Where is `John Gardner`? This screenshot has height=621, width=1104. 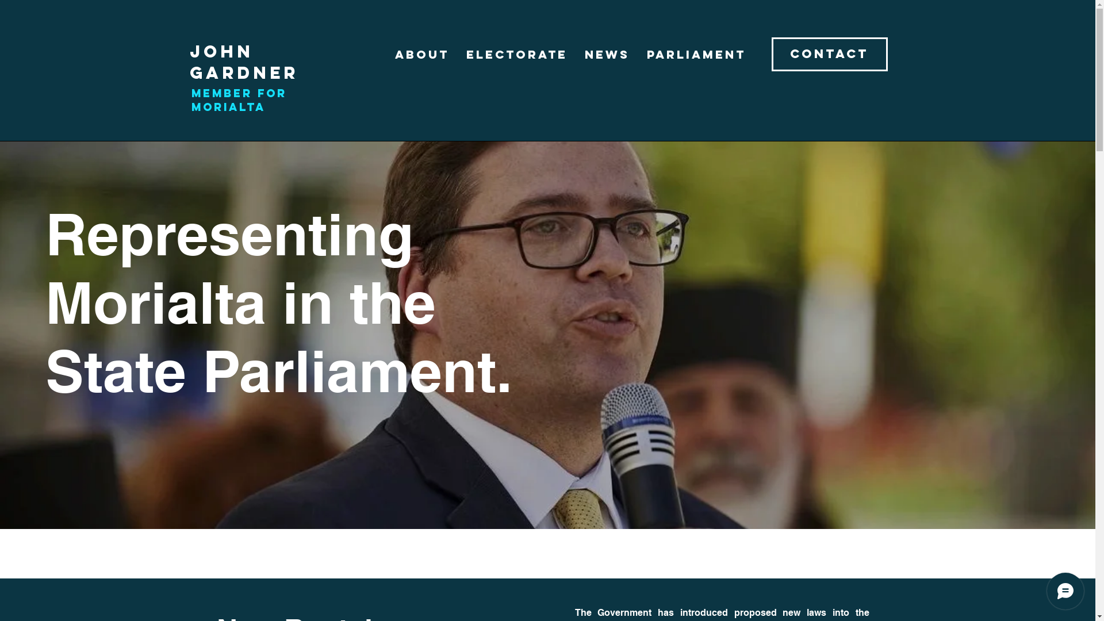 John Gardner is located at coordinates (244, 62).